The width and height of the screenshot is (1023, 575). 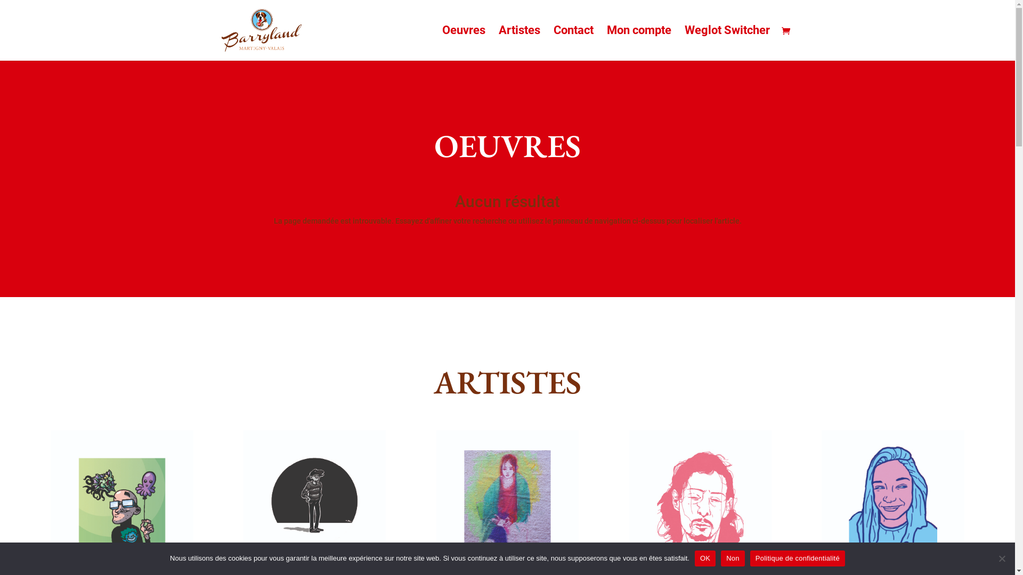 I want to click on Artistes, so click(x=519, y=44).